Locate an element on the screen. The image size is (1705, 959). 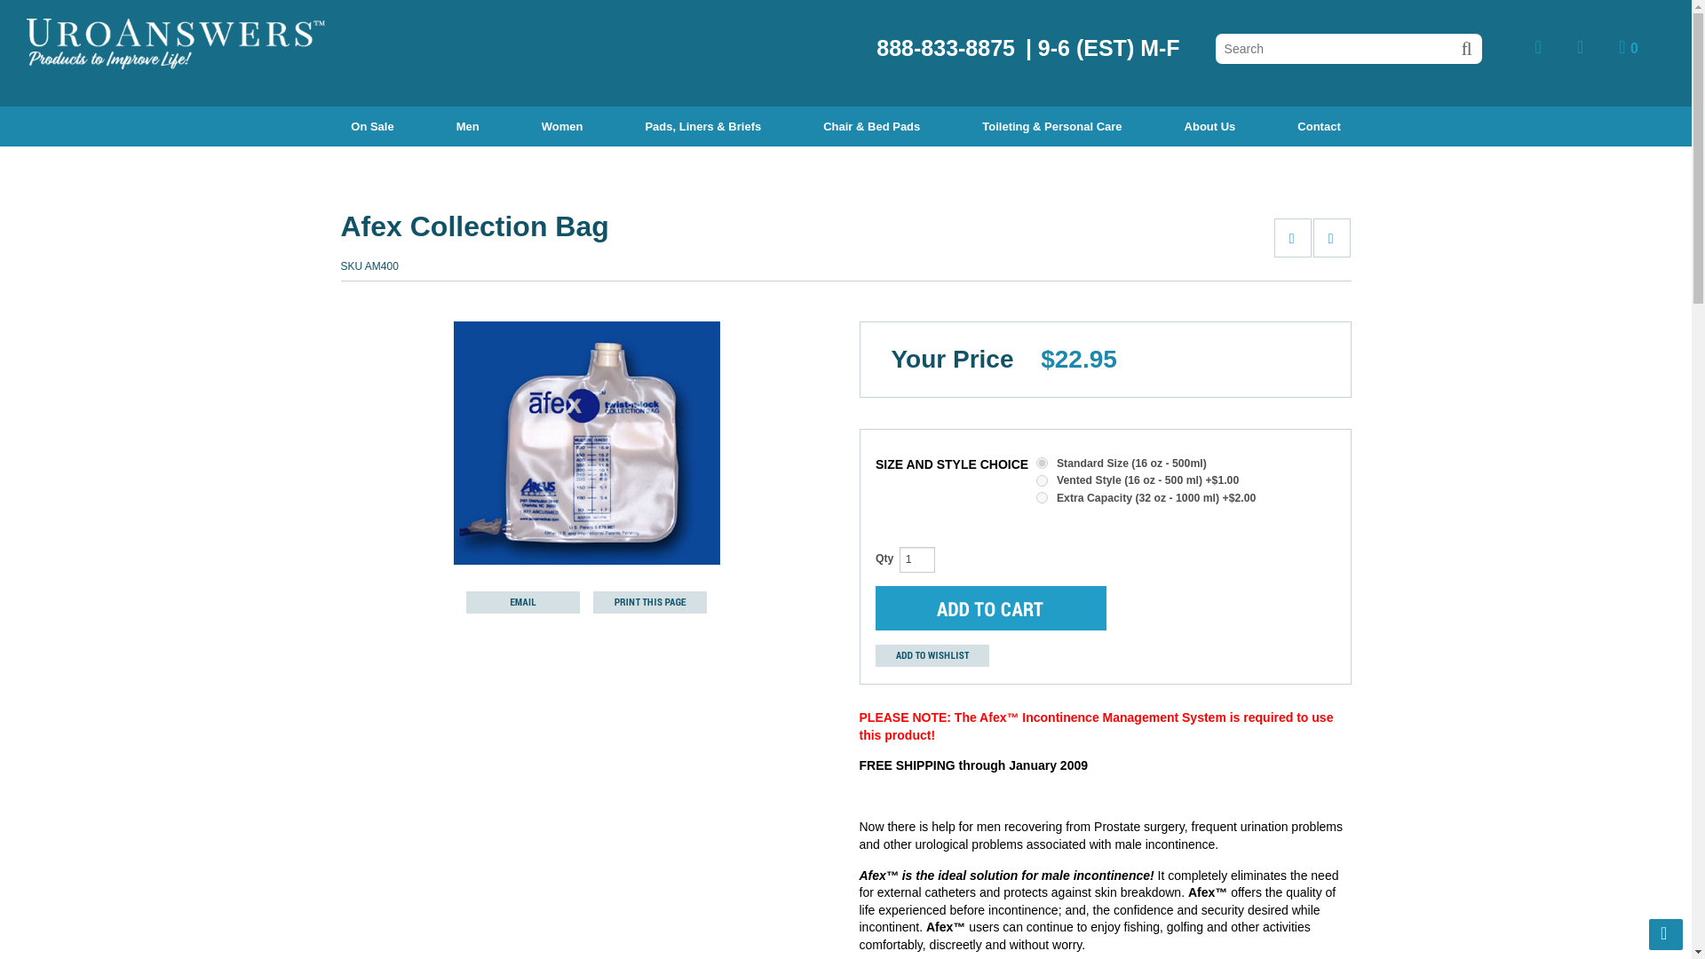
Bed and Chair Pads for Urinary Incontinence is located at coordinates (872, 126).